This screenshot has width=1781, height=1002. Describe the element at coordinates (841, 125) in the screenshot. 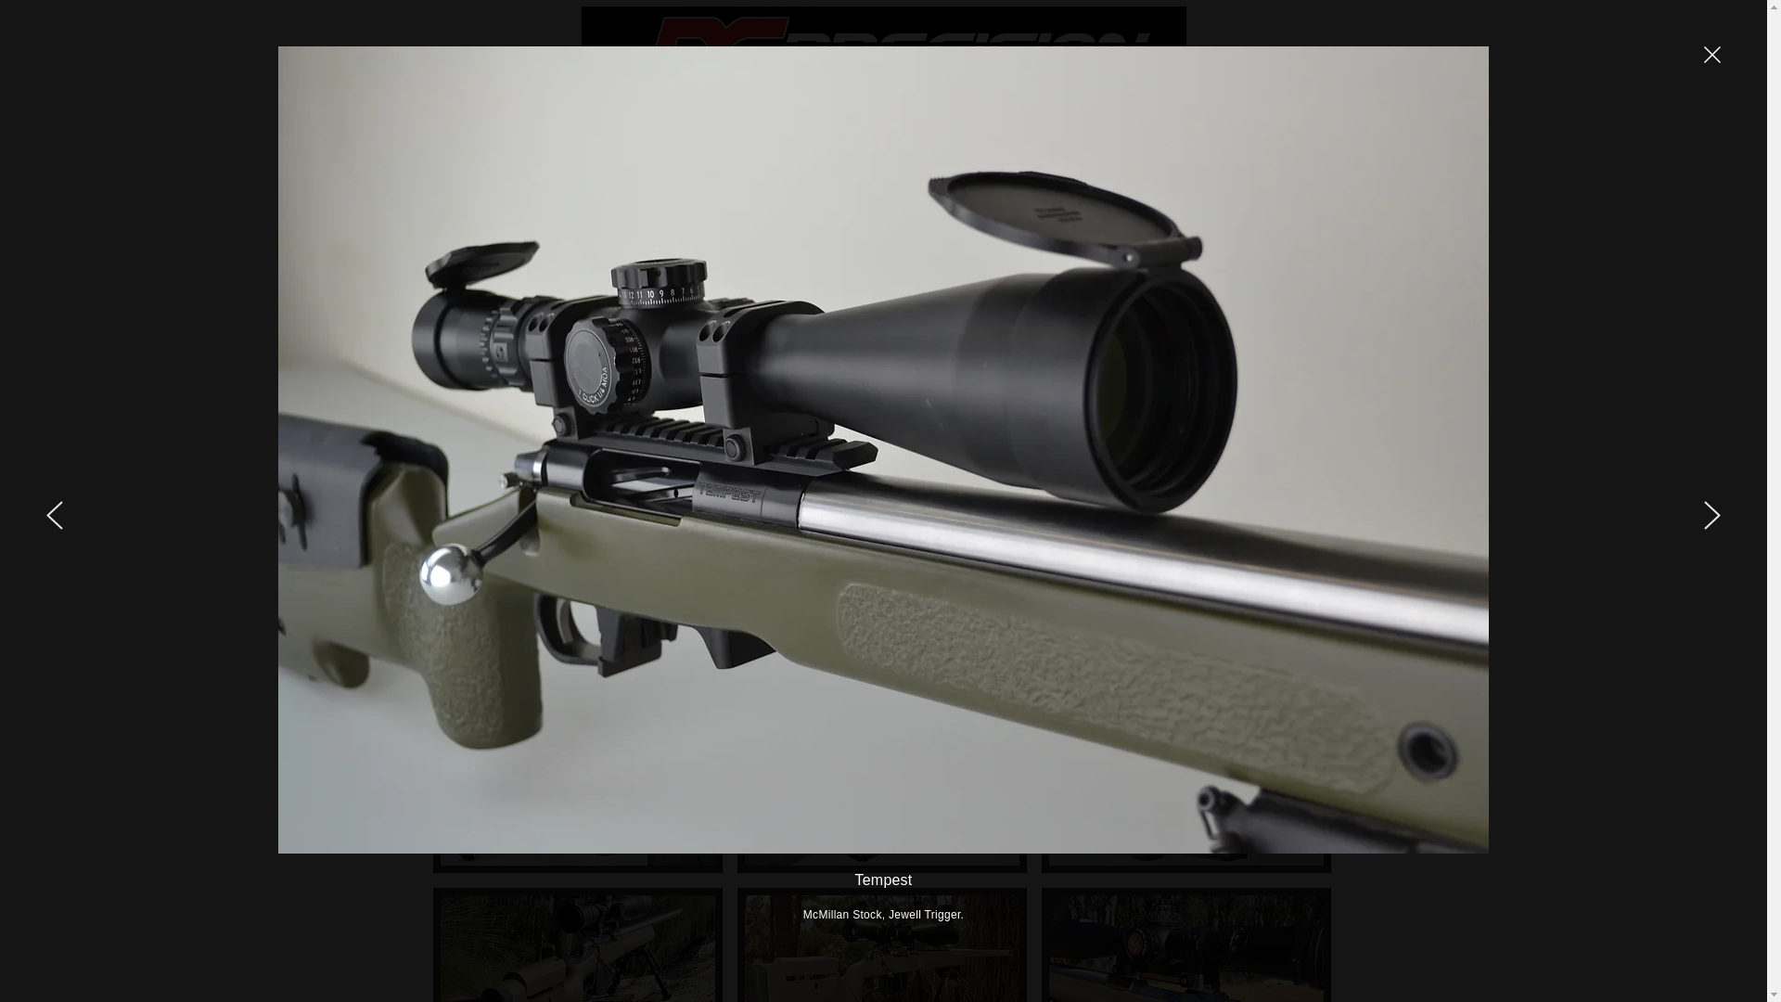

I see `Gunsmith Services` at that location.